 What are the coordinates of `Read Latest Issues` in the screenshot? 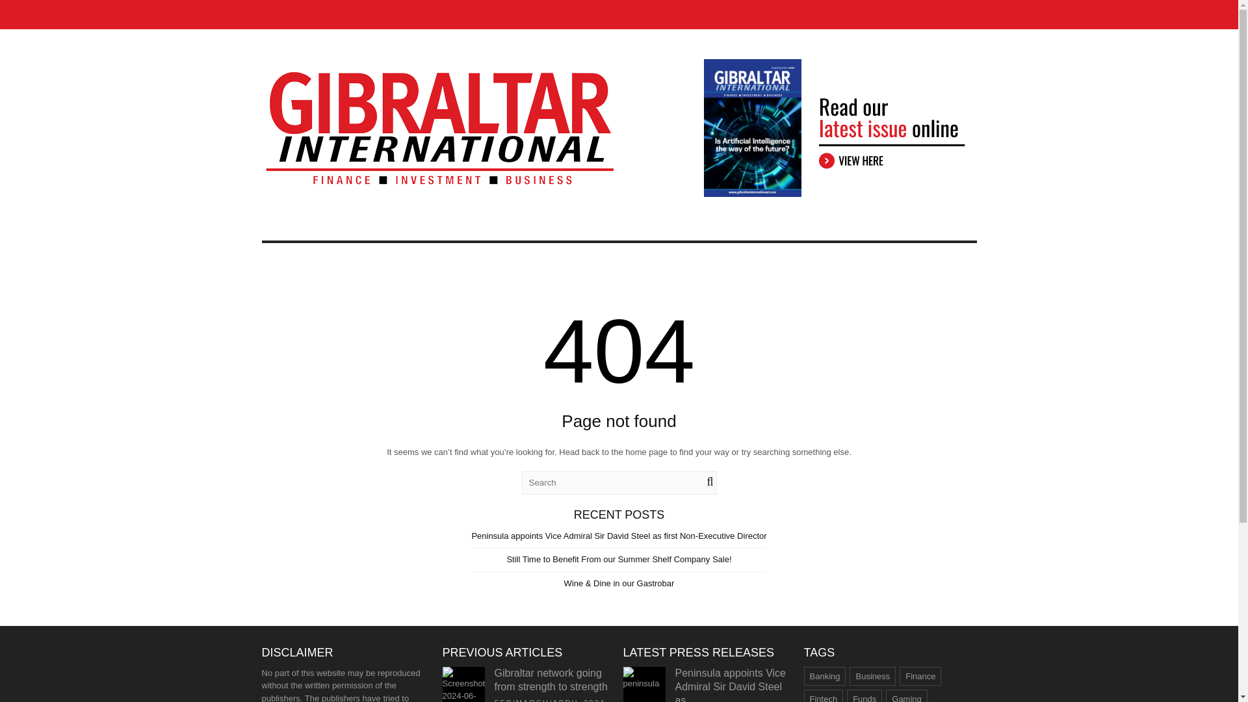 It's located at (840, 127).